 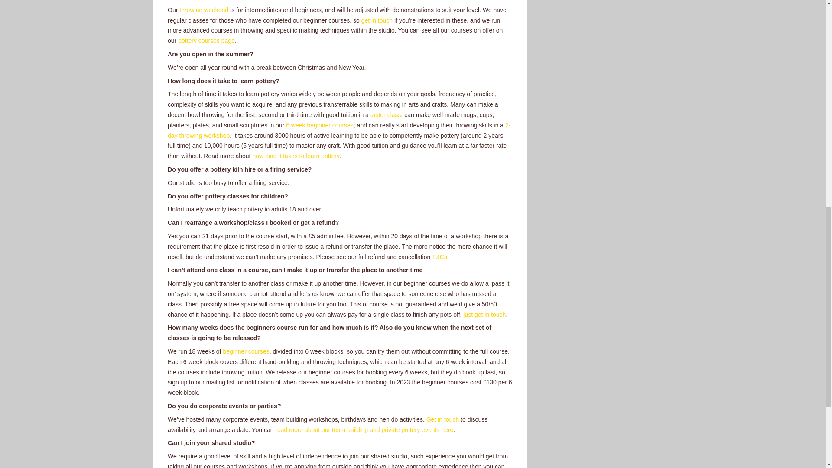 I want to click on throwing weekend, so click(x=204, y=10).